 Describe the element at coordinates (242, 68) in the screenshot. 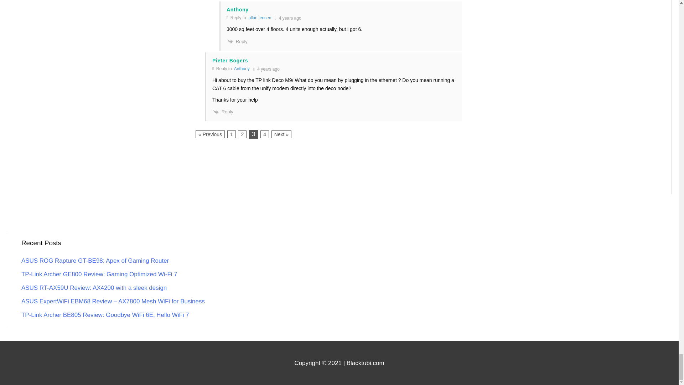

I see `Anthony` at that location.